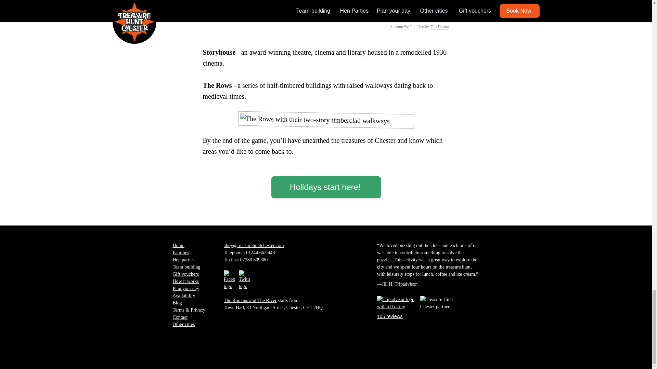 This screenshot has width=657, height=369. Describe the element at coordinates (183, 324) in the screenshot. I see `Other cities` at that location.